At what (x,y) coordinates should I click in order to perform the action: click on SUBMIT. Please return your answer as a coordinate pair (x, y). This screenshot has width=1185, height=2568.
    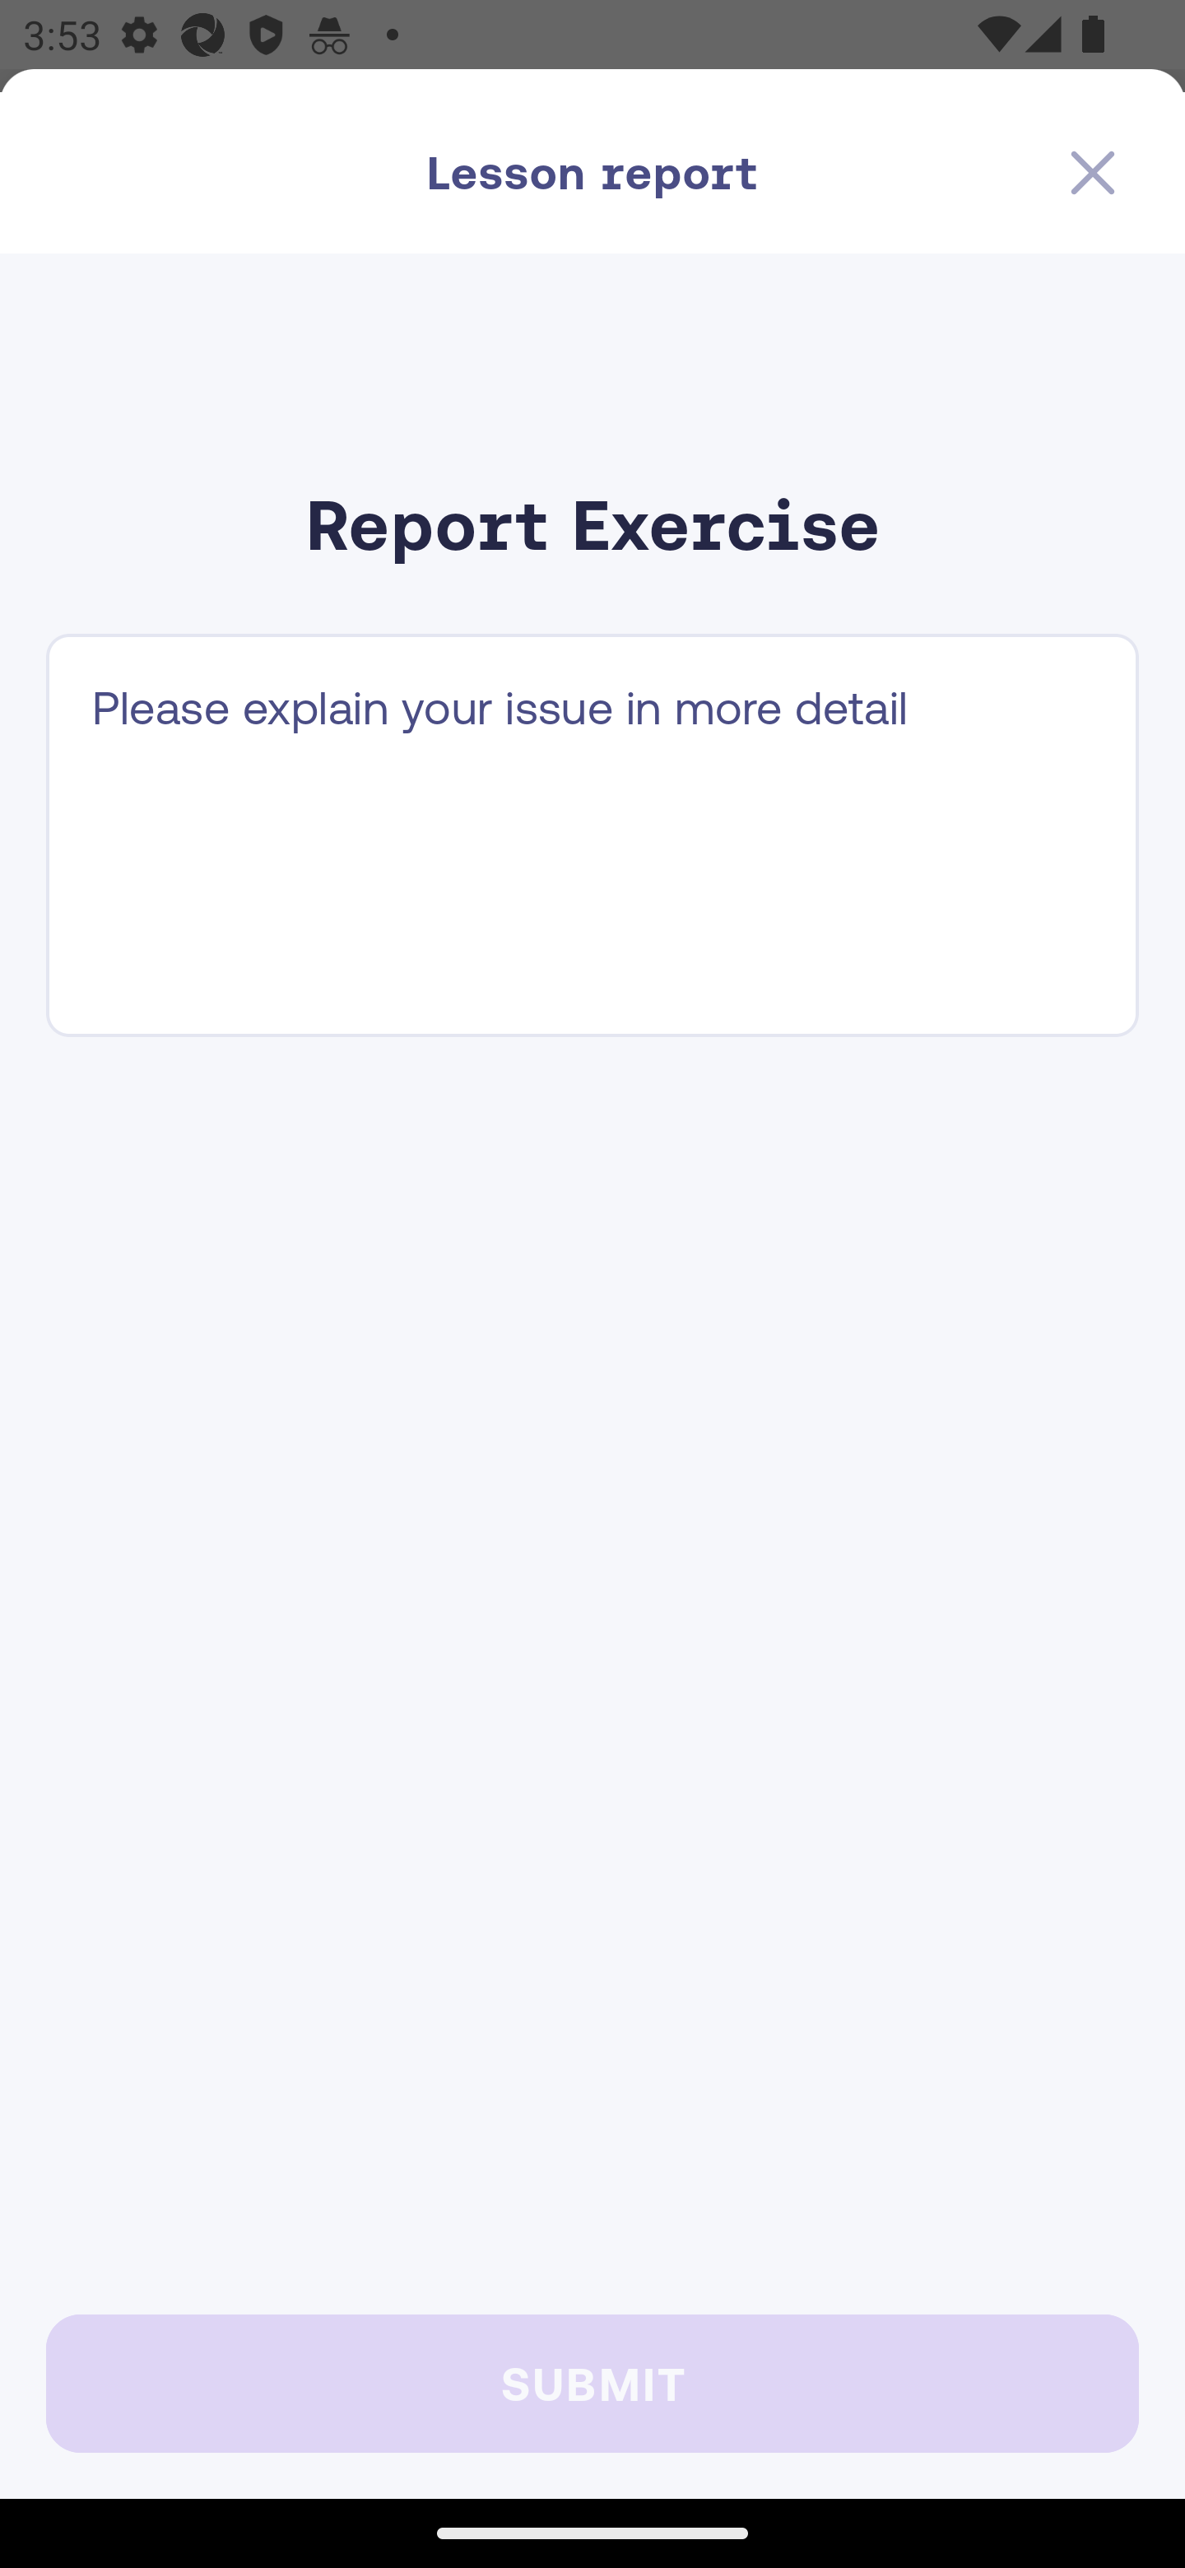
    Looking at the image, I should click on (592, 2383).